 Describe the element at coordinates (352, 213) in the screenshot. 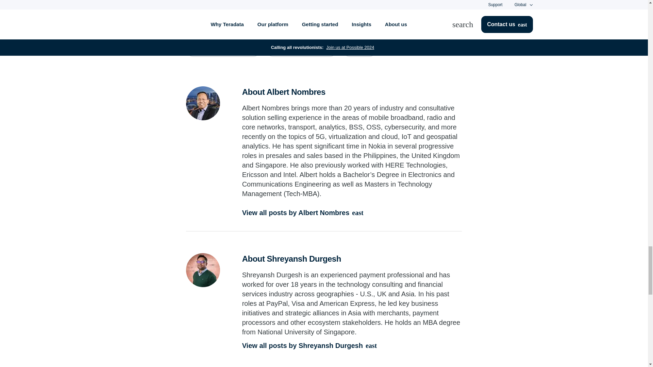

I see `View all posts by Albert Nombres` at that location.